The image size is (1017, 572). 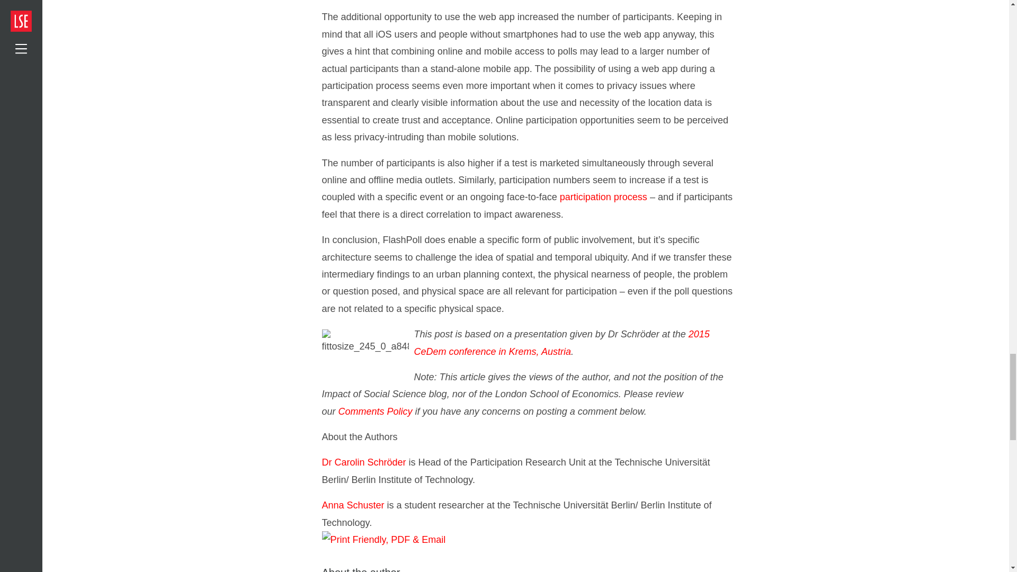 What do you see at coordinates (353, 505) in the screenshot?
I see `Anna Schuster` at bounding box center [353, 505].